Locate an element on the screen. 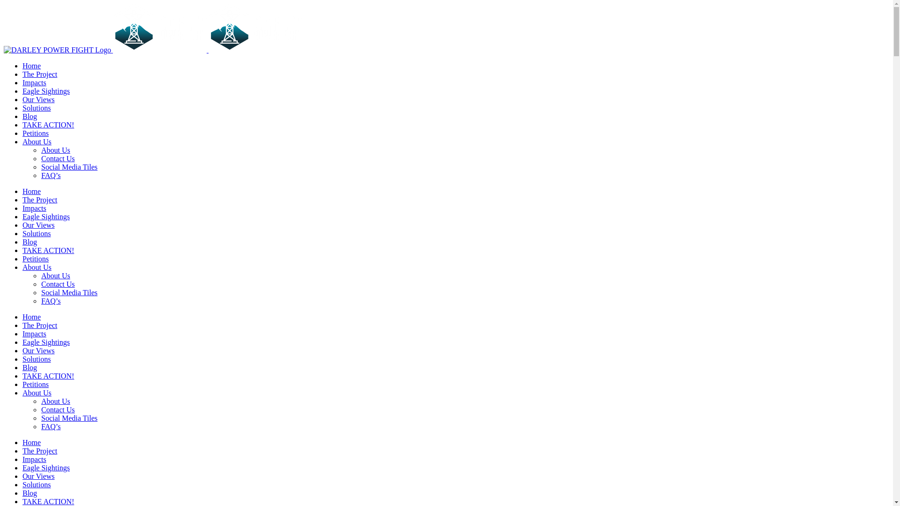 The image size is (900, 506). The Project is located at coordinates (40, 325).